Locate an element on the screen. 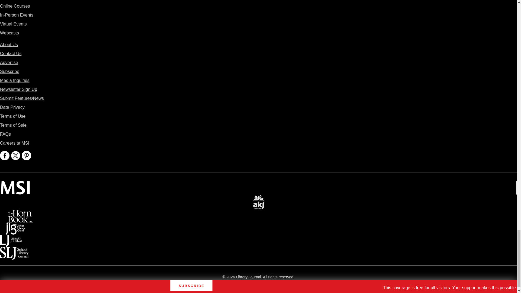 Image resolution: width=521 pixels, height=293 pixels. Junior Library Guild is located at coordinates (15, 226).